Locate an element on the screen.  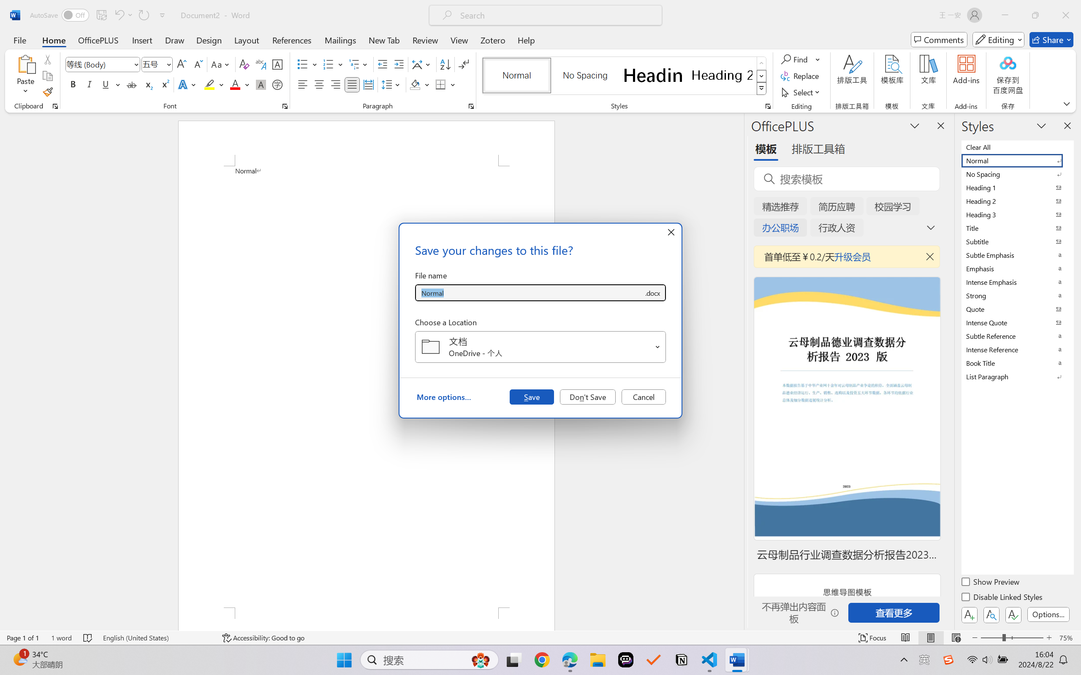
Word Count 1 word is located at coordinates (62, 638).